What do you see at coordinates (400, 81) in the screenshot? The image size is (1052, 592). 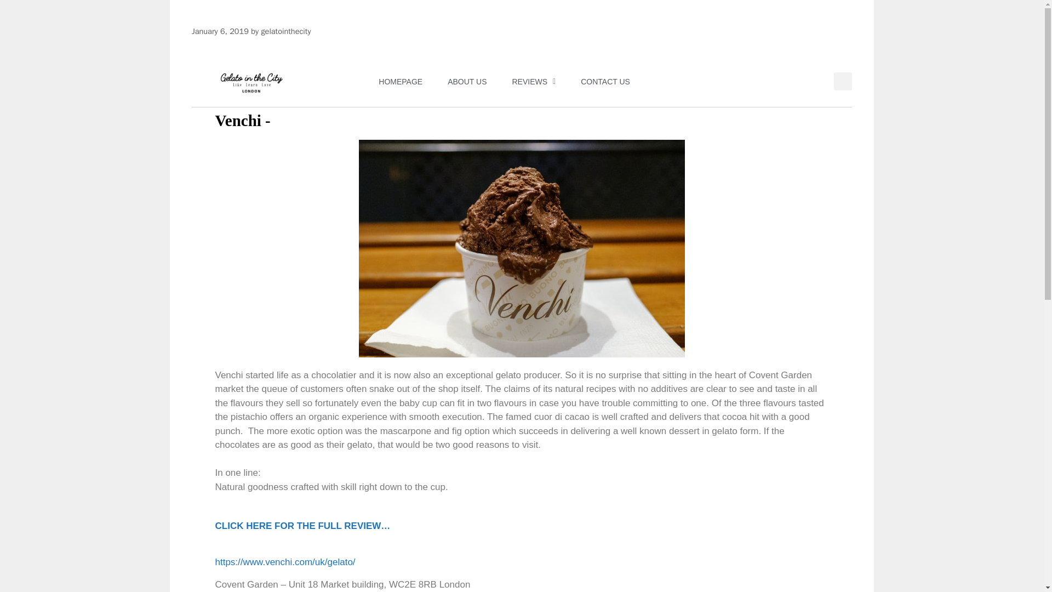 I see `HOMEPAGE` at bounding box center [400, 81].